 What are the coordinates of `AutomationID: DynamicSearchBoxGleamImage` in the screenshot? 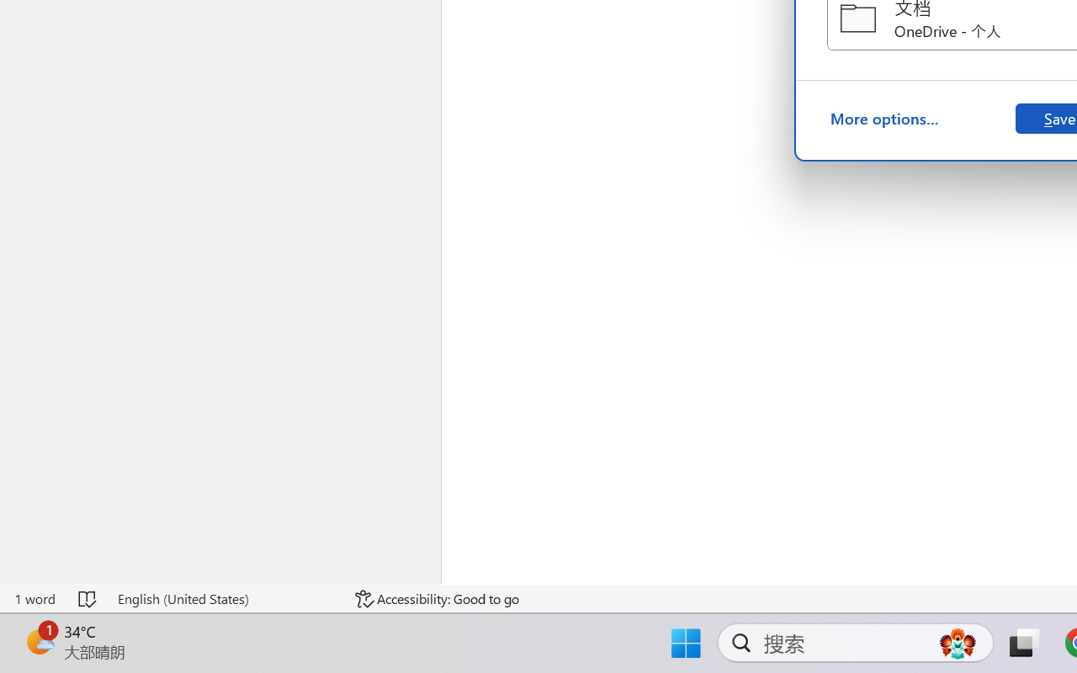 It's located at (958, 643).